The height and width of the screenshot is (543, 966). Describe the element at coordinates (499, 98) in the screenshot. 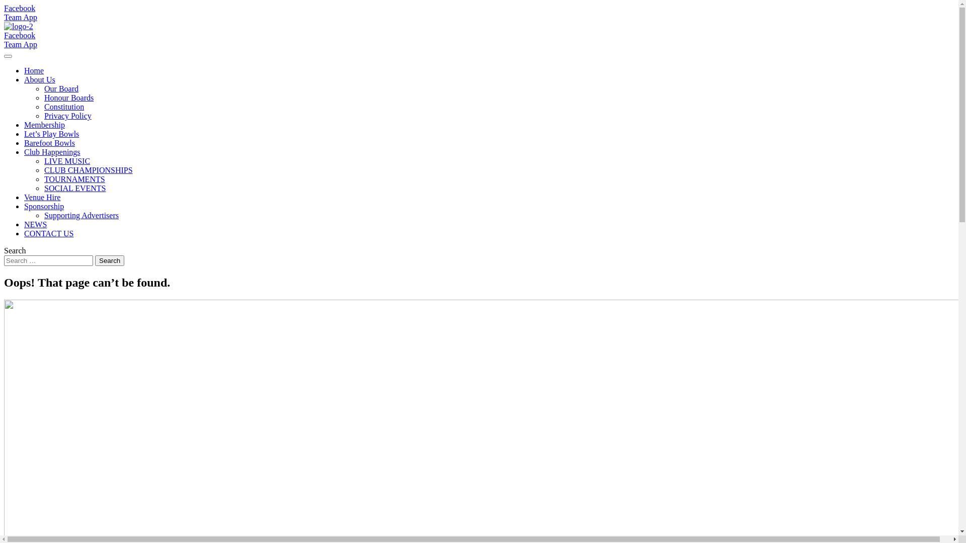

I see `Honour Boards` at that location.